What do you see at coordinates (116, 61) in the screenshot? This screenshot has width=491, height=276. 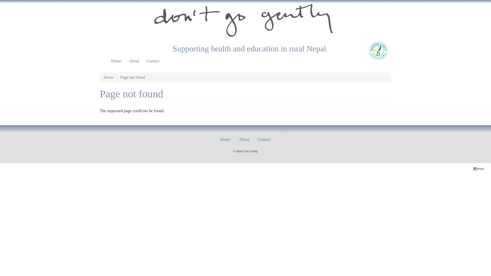 I see `Home` at bounding box center [116, 61].